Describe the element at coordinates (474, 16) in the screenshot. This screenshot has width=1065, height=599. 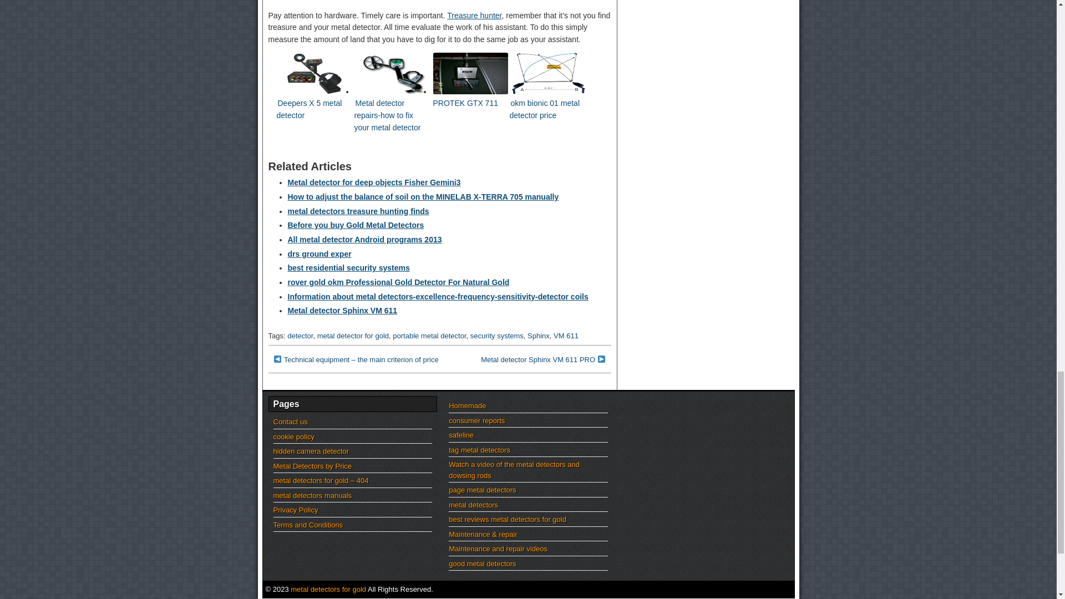
I see `Treasure hunter` at that location.